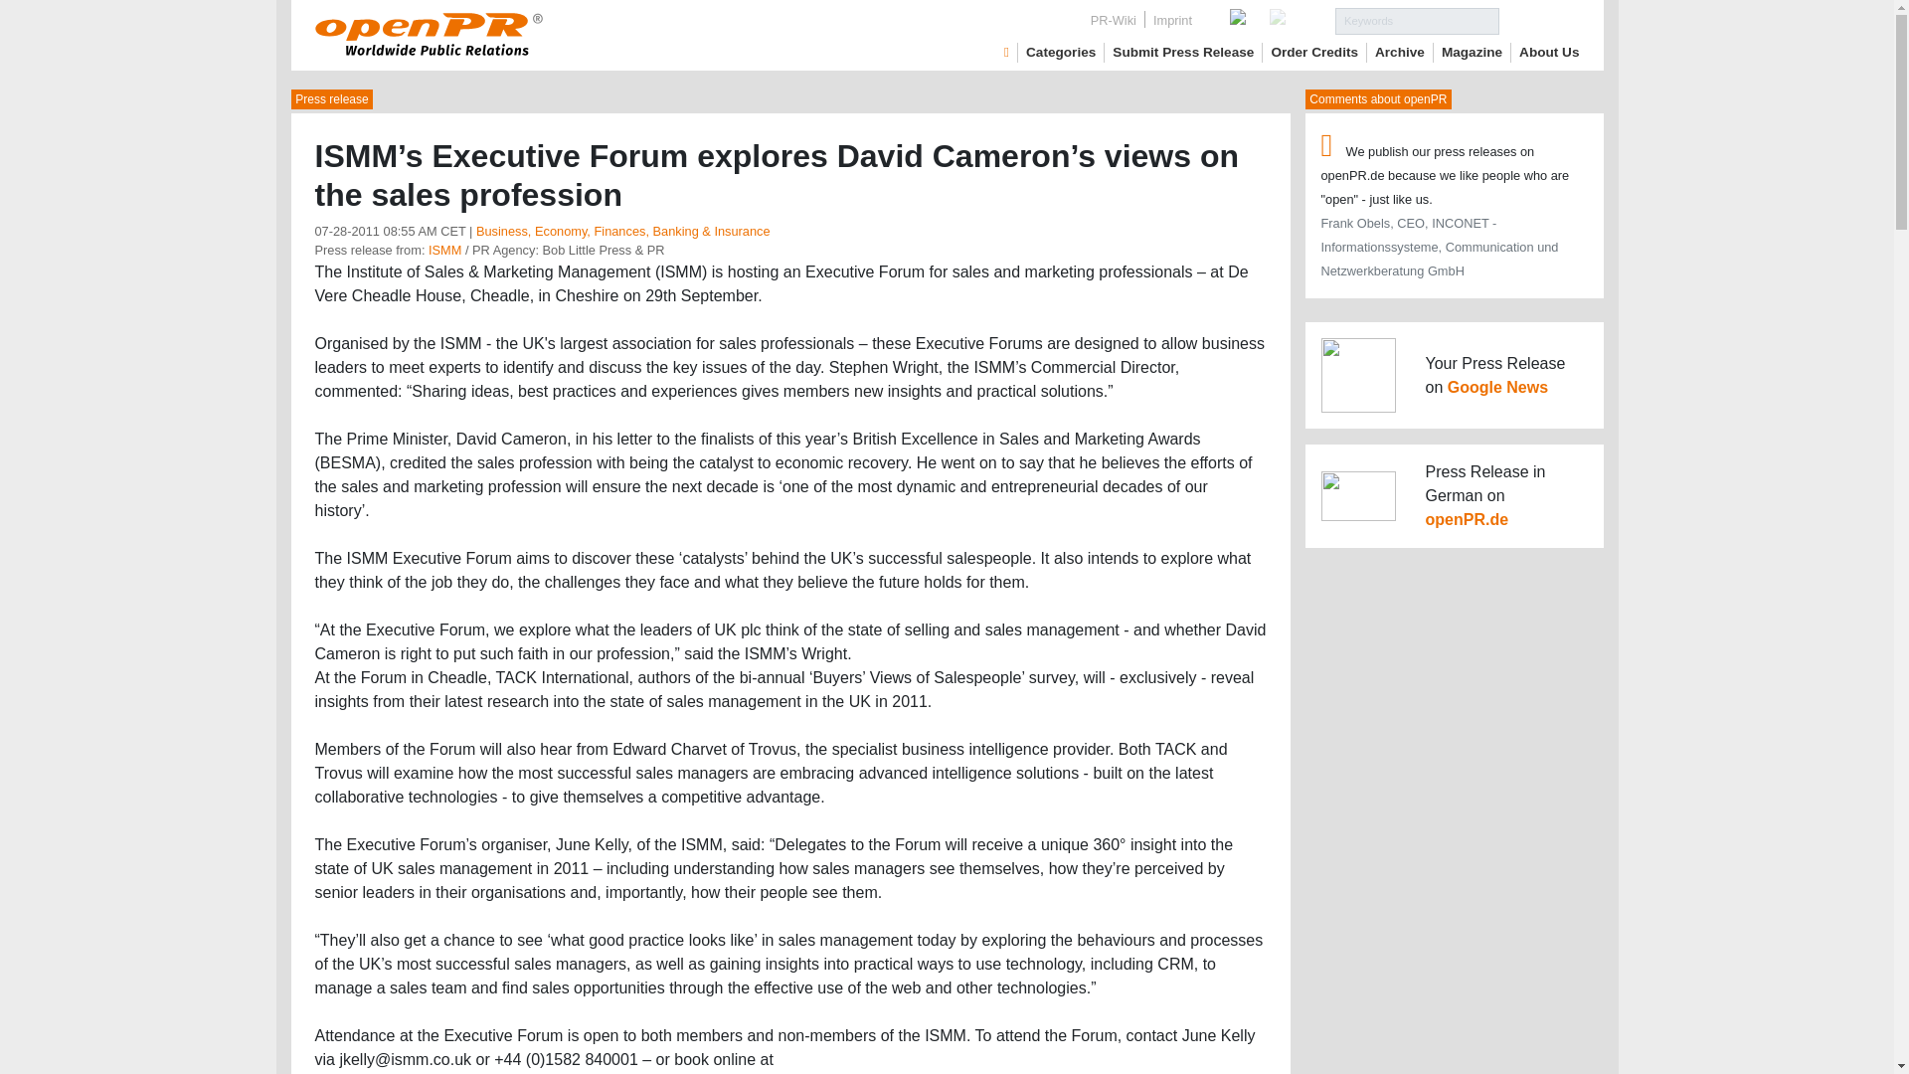 Image resolution: width=1909 pixels, height=1074 pixels. What do you see at coordinates (1549, 52) in the screenshot?
I see `About Us` at bounding box center [1549, 52].